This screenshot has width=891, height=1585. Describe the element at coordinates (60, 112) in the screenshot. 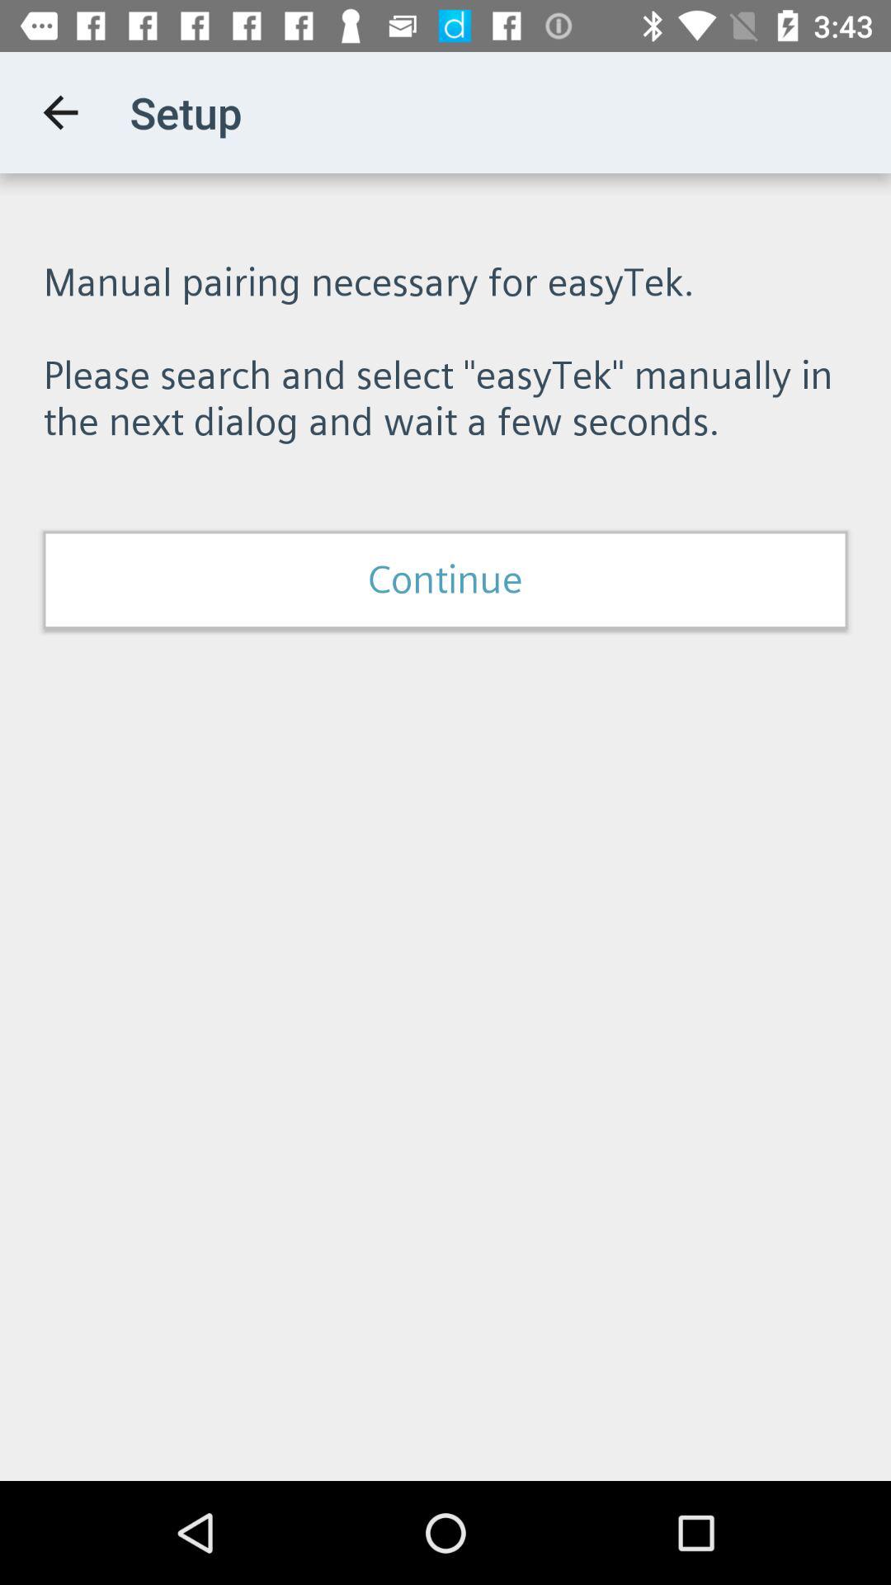

I see `click app next to the setup` at that location.